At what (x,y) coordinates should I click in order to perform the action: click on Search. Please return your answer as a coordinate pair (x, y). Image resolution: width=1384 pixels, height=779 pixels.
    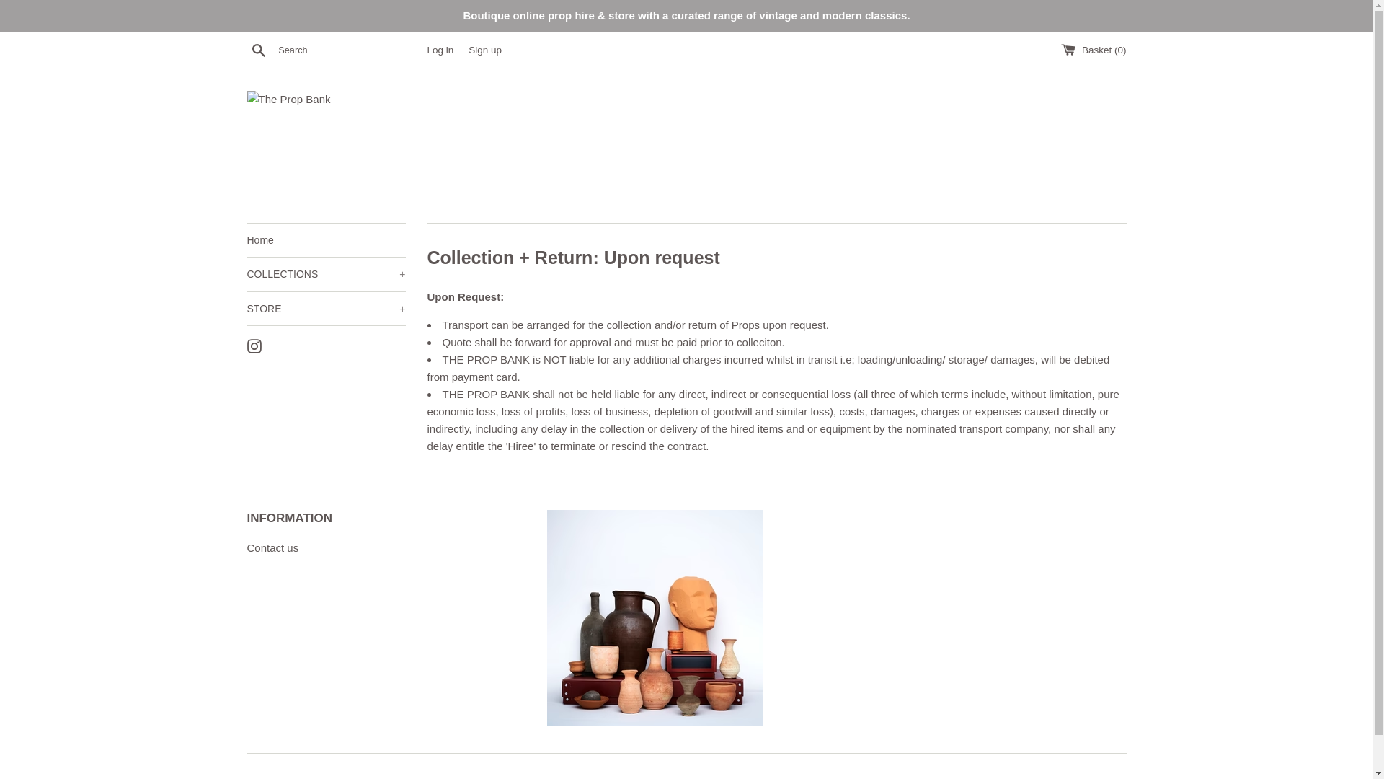
    Looking at the image, I should click on (258, 50).